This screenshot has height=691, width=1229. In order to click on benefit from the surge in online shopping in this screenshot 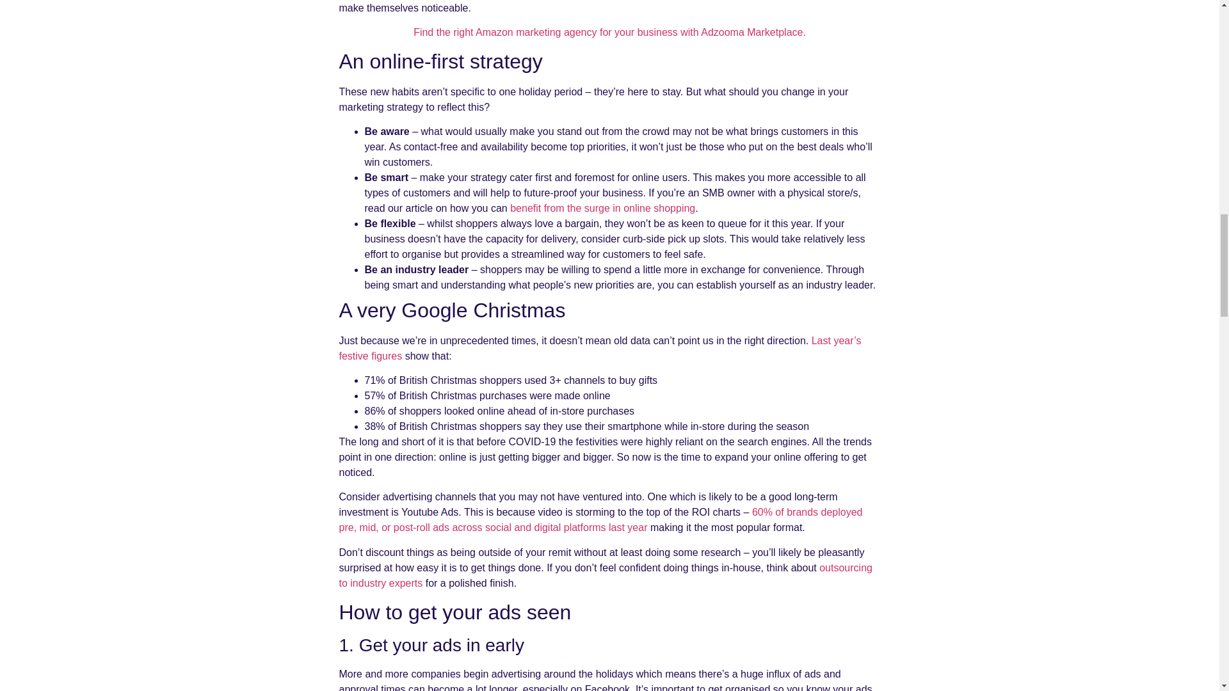, I will do `click(602, 208)`.